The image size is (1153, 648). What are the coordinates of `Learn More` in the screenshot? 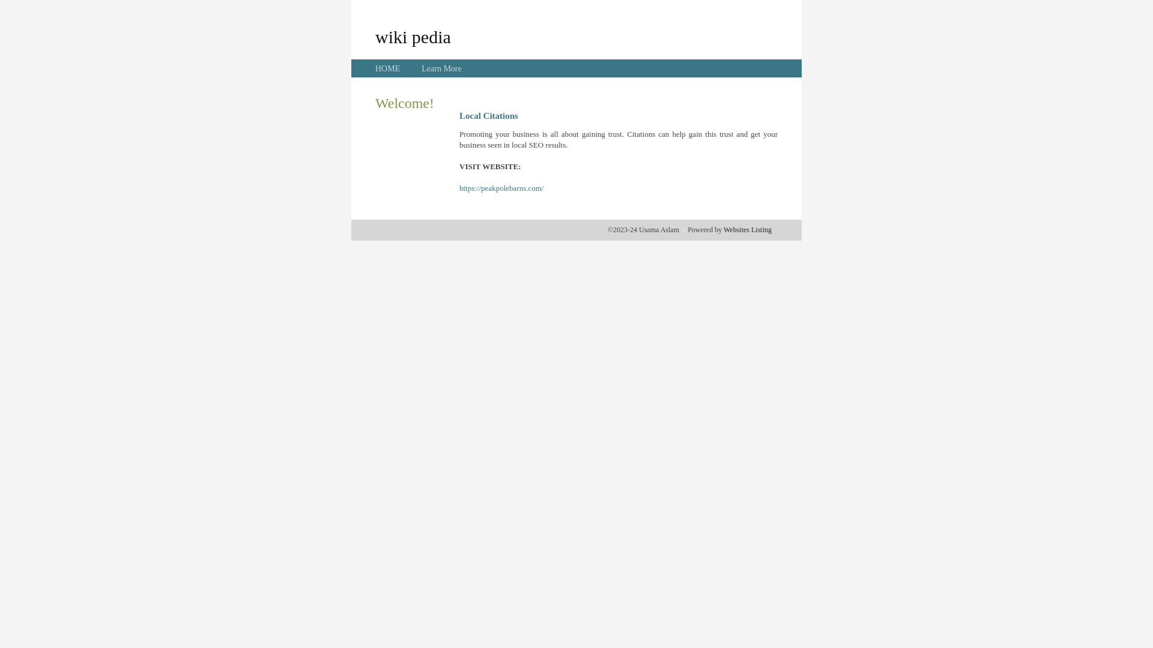 It's located at (441, 68).